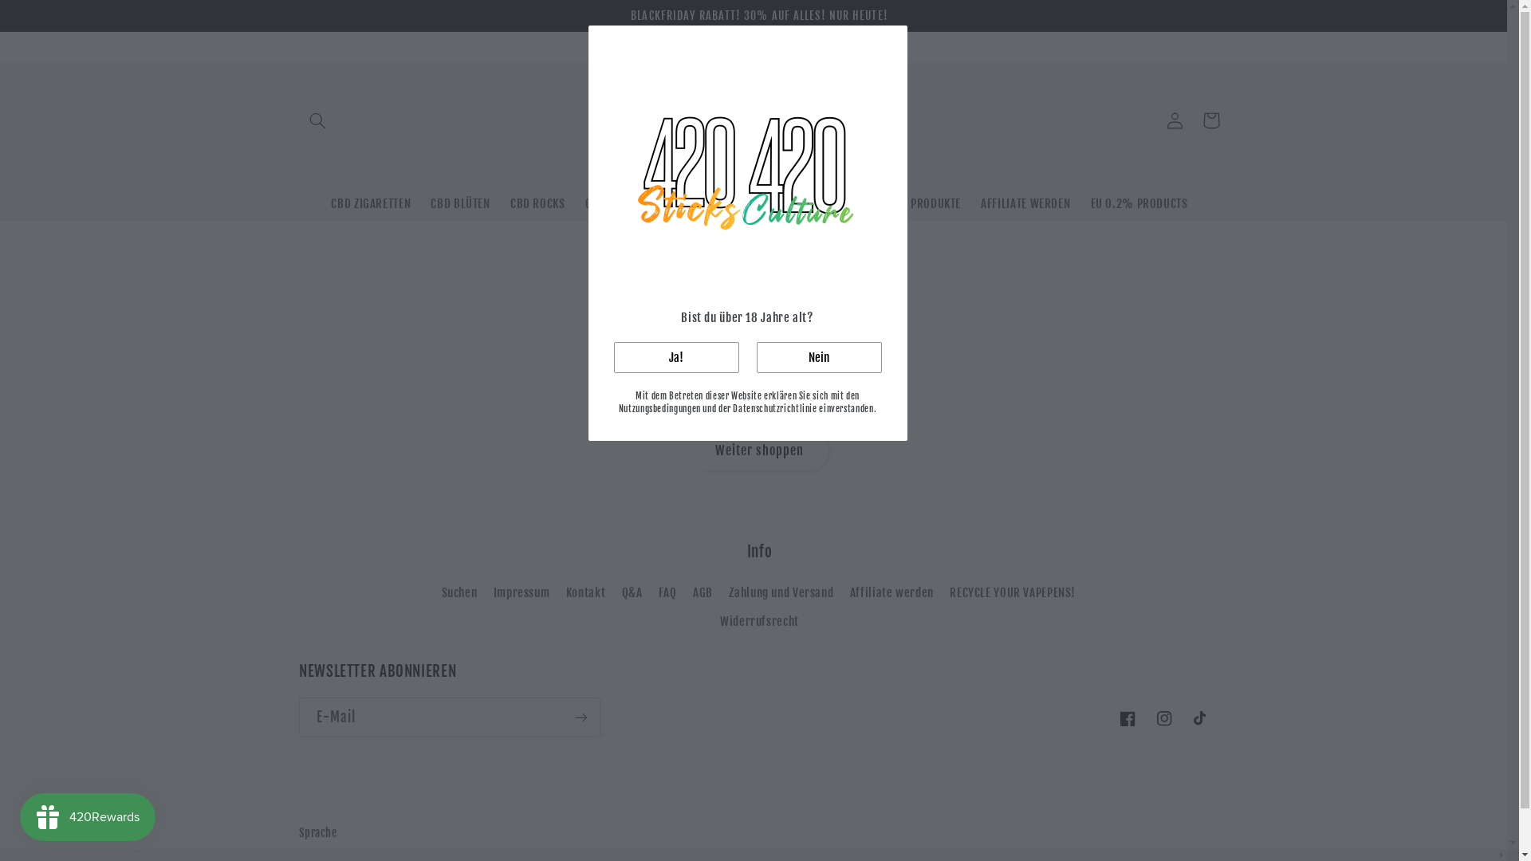 This screenshot has width=1531, height=861. Describe the element at coordinates (703, 592) in the screenshot. I see `AGB` at that location.